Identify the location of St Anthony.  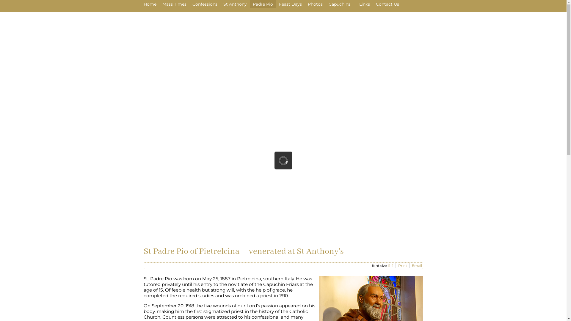
(235, 4).